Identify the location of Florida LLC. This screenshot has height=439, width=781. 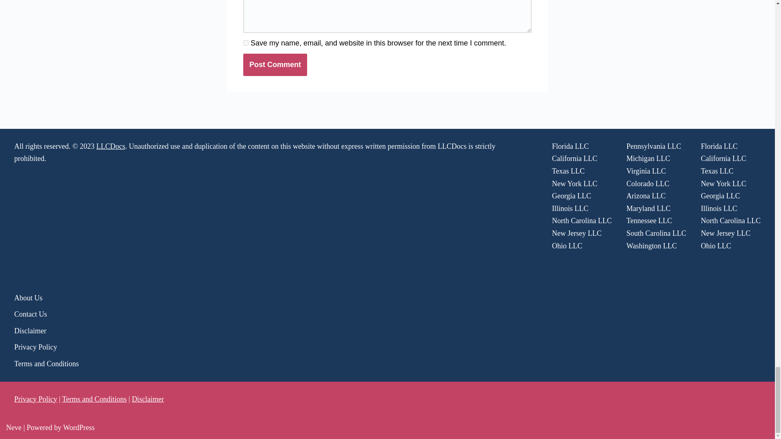
(570, 146).